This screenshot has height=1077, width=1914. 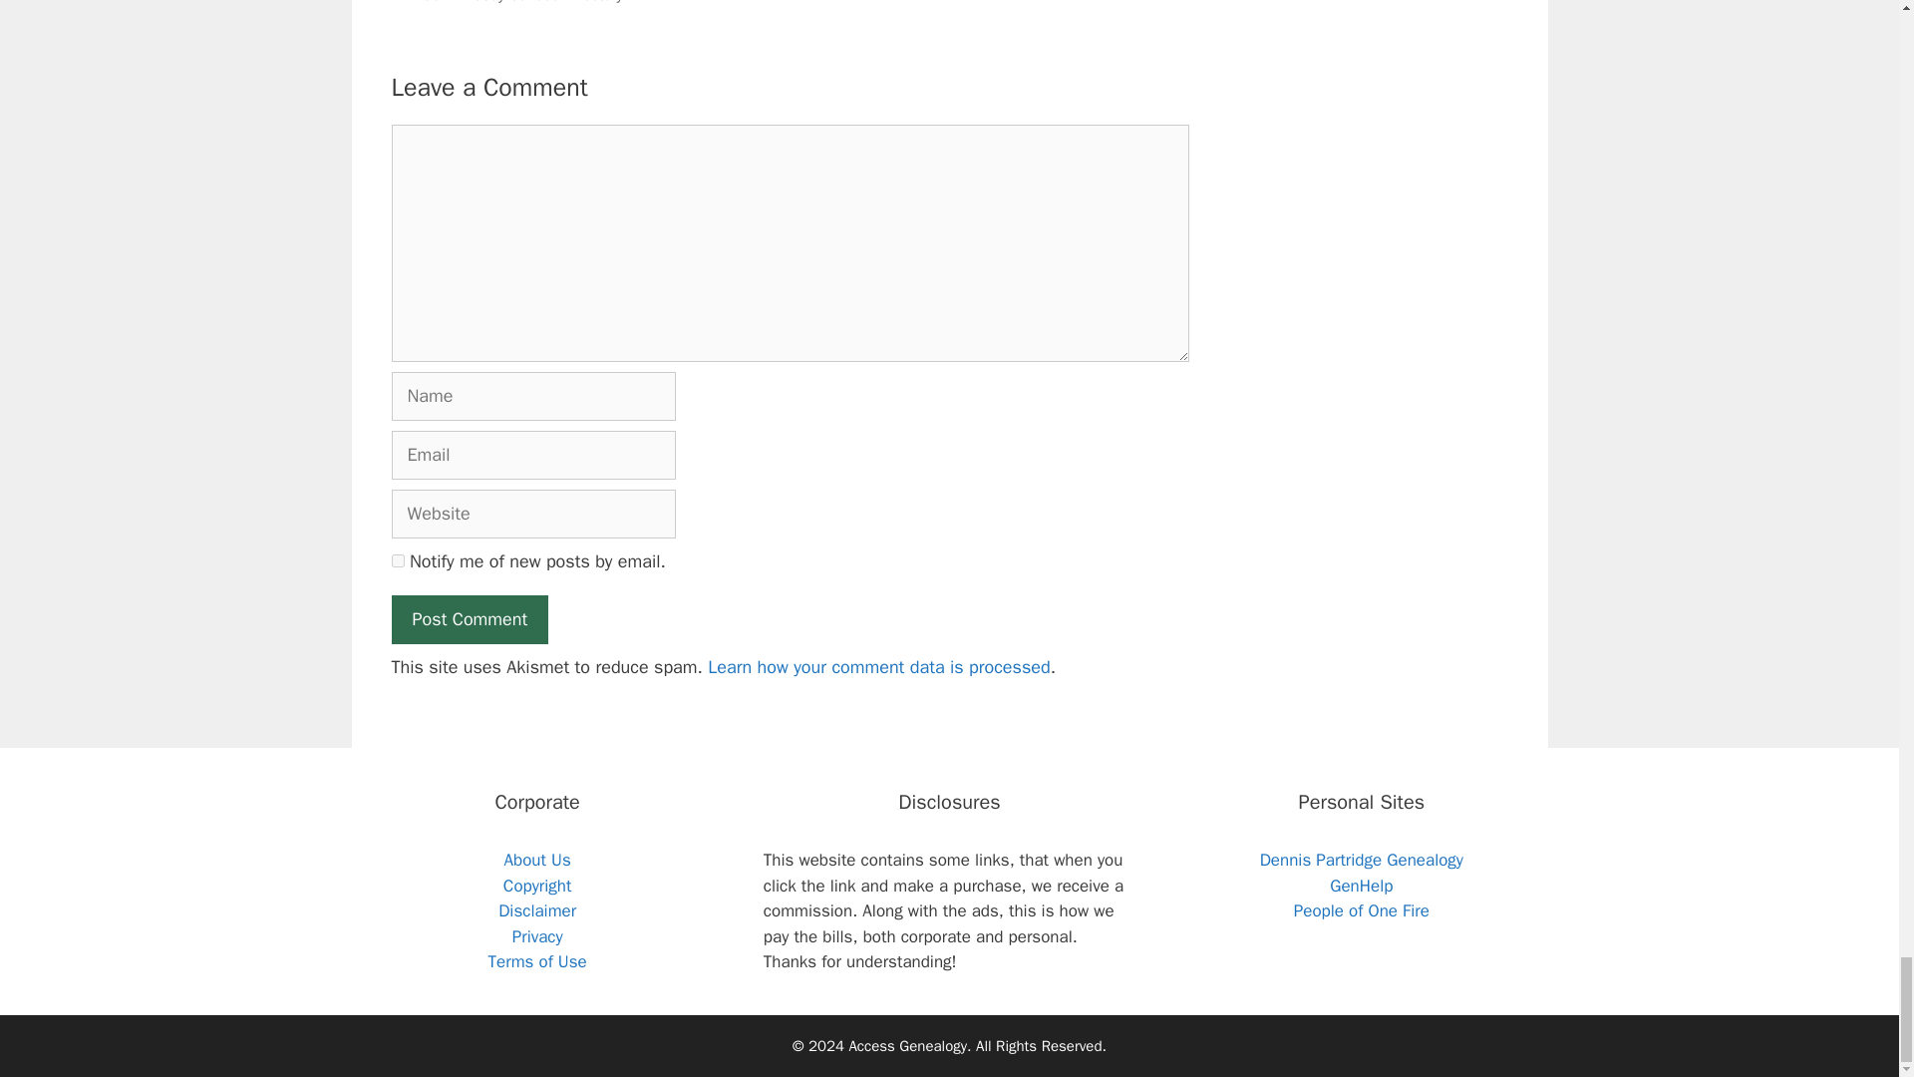 What do you see at coordinates (518, 2) in the screenshot?
I see `1851 Lindsay Canada Directory` at bounding box center [518, 2].